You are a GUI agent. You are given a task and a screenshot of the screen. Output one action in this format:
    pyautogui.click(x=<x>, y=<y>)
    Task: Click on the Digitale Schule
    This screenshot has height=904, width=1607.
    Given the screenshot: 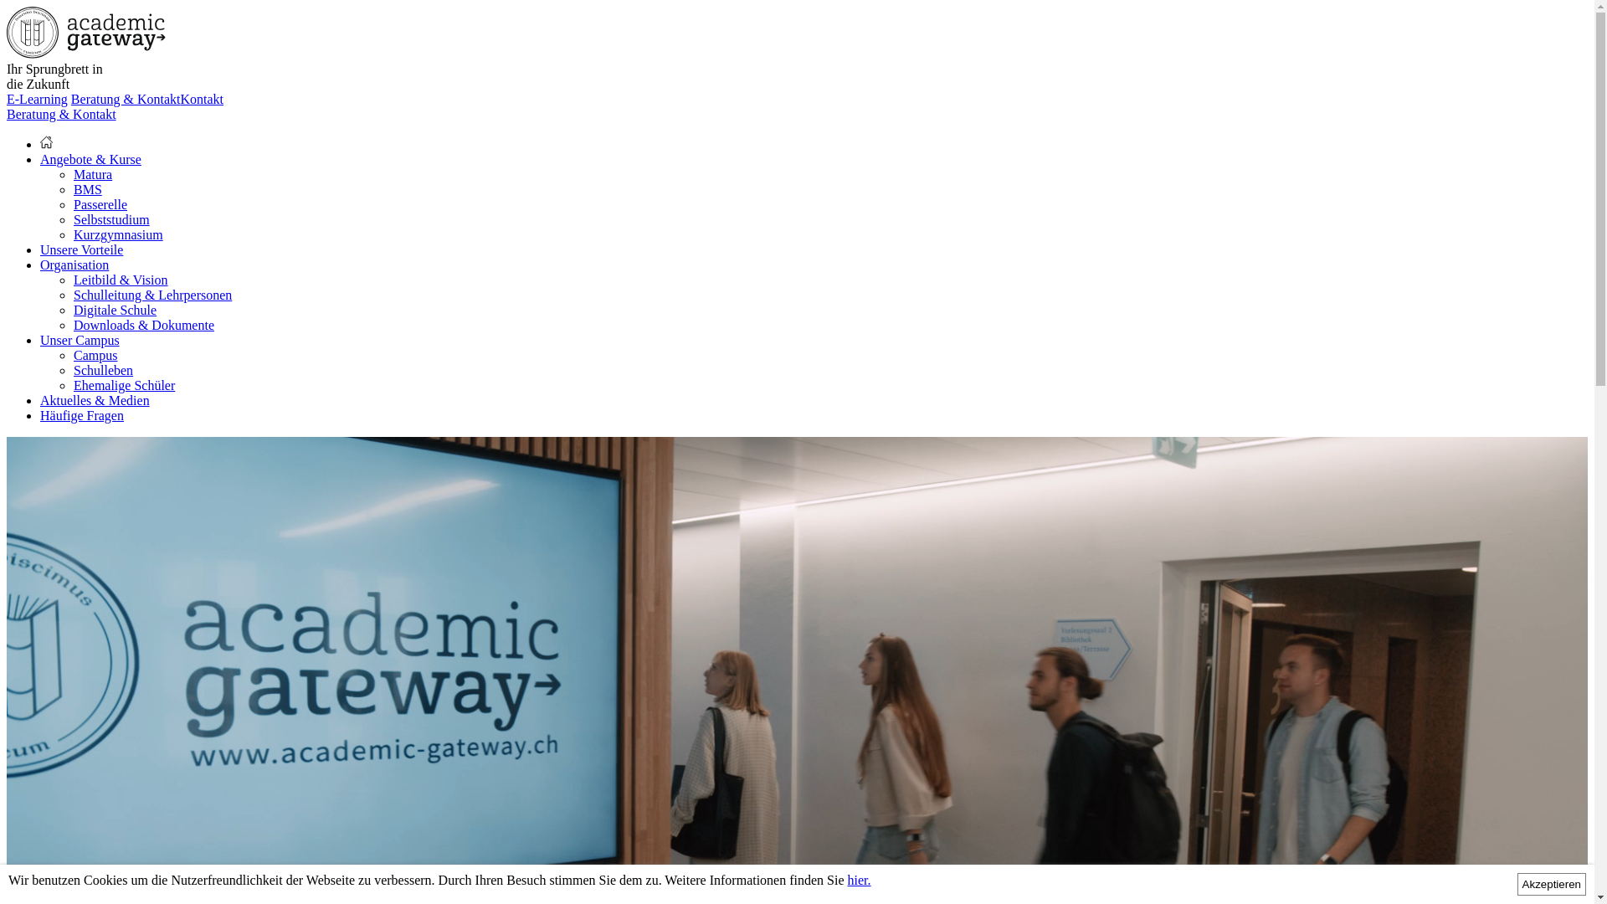 What is the action you would take?
    pyautogui.click(x=116, y=310)
    